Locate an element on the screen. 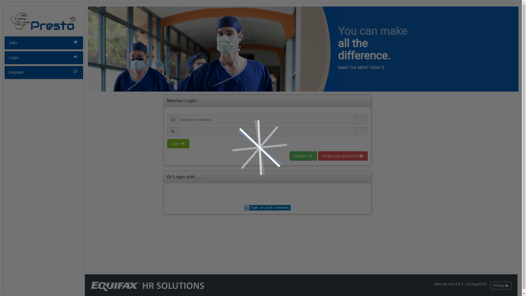  Login is located at coordinates (178, 144).